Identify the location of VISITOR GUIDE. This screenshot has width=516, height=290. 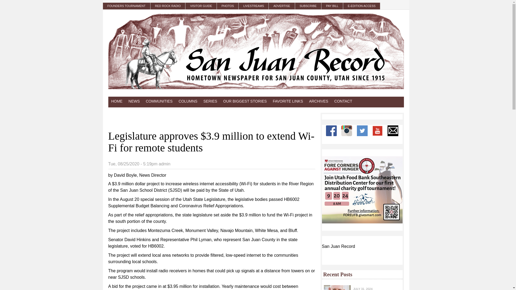
(201, 6).